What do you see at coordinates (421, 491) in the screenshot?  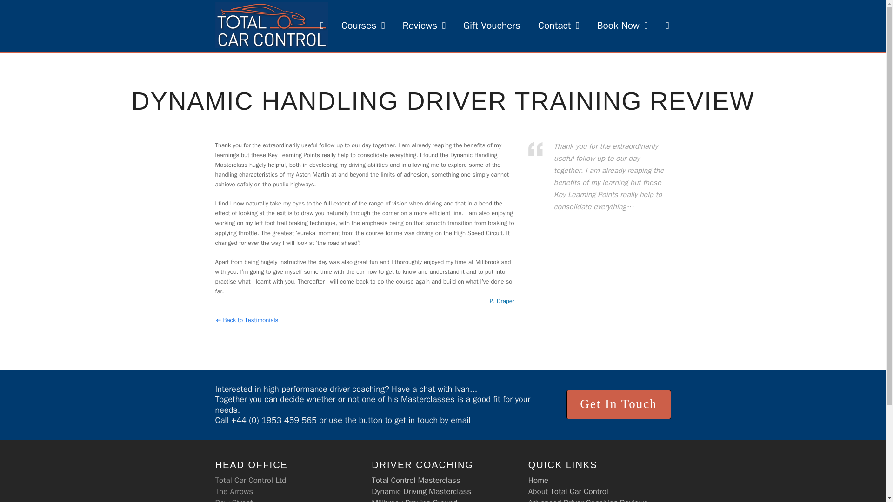 I see `Dynamic Driving Masterclass` at bounding box center [421, 491].